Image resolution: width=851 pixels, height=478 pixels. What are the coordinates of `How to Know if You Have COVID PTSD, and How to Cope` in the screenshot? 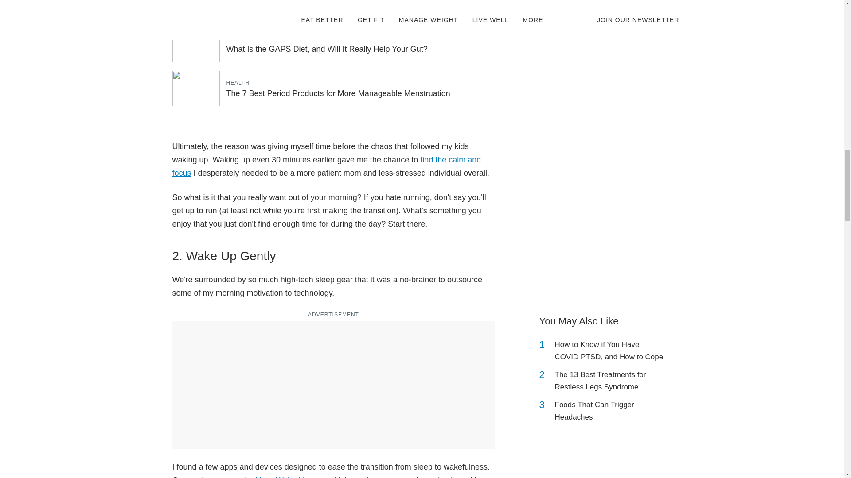 It's located at (609, 351).